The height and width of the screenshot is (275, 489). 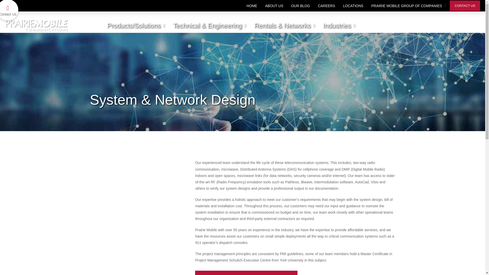 I want to click on PRAIRIE MOBILE GROUP OF COMPANIES, so click(x=409, y=6).